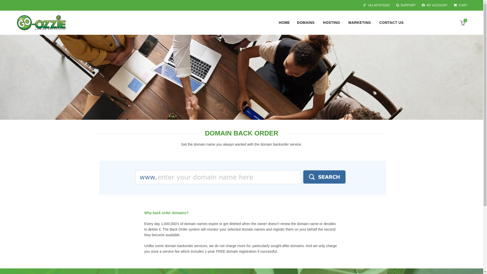 This screenshot has height=274, width=487. I want to click on CONTACT US, so click(392, 23).